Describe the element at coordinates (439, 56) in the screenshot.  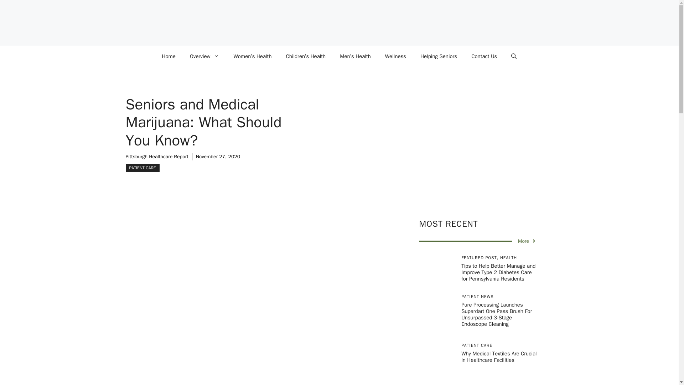
I see `Helping Seniors` at that location.